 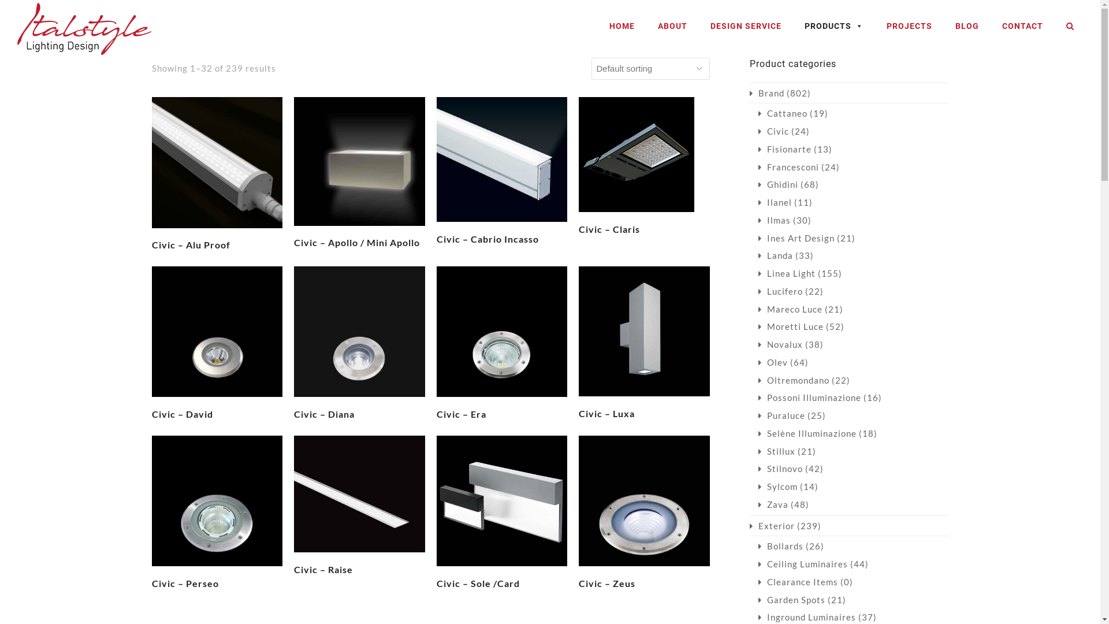 I want to click on Landa, so click(x=775, y=255).